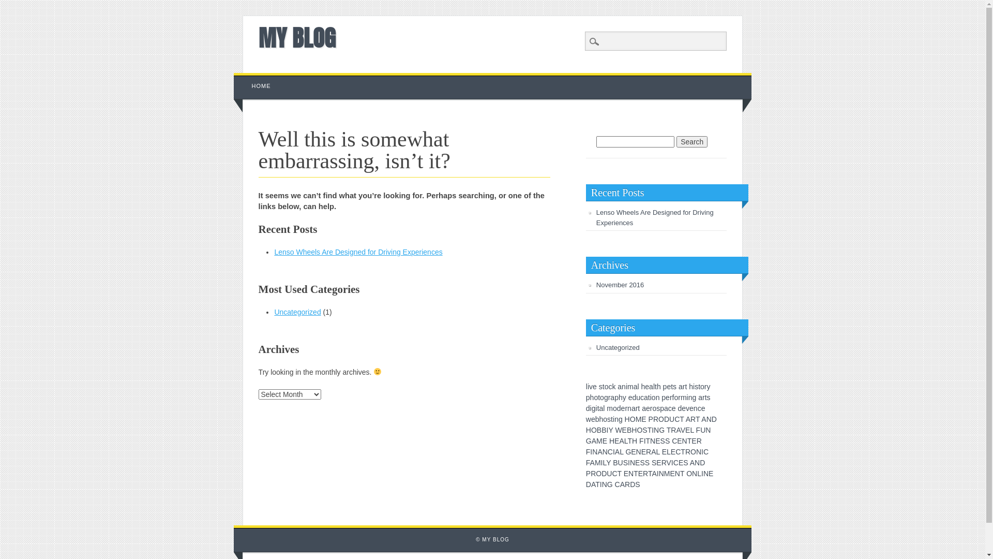 Image resolution: width=993 pixels, height=559 pixels. Describe the element at coordinates (688, 452) in the screenshot. I see `R` at that location.